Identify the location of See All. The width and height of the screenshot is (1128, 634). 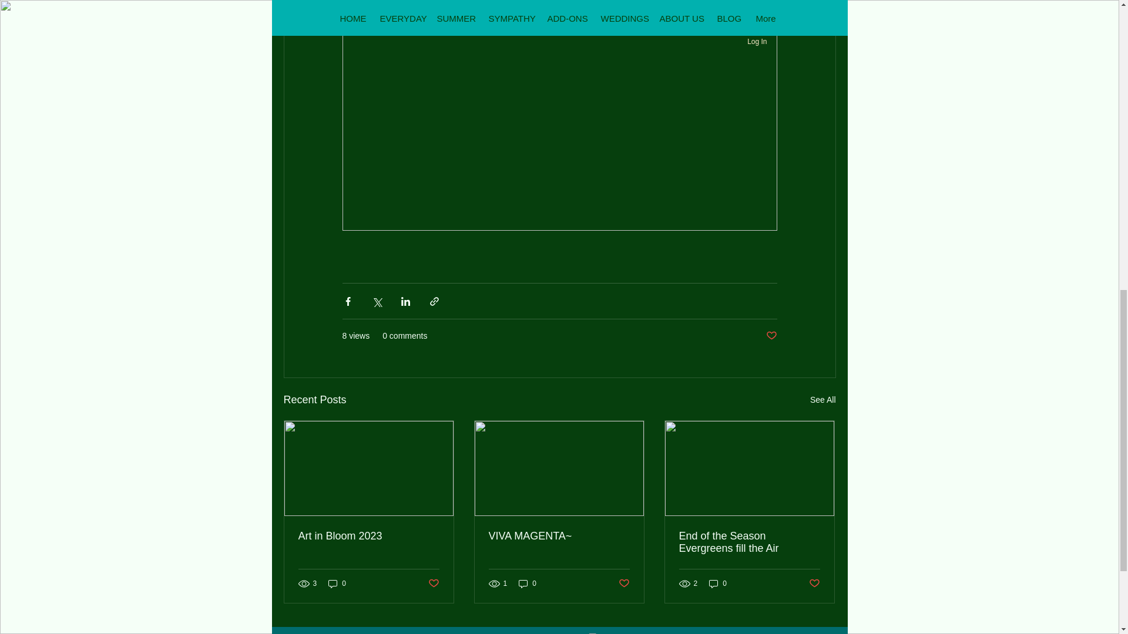
(822, 400).